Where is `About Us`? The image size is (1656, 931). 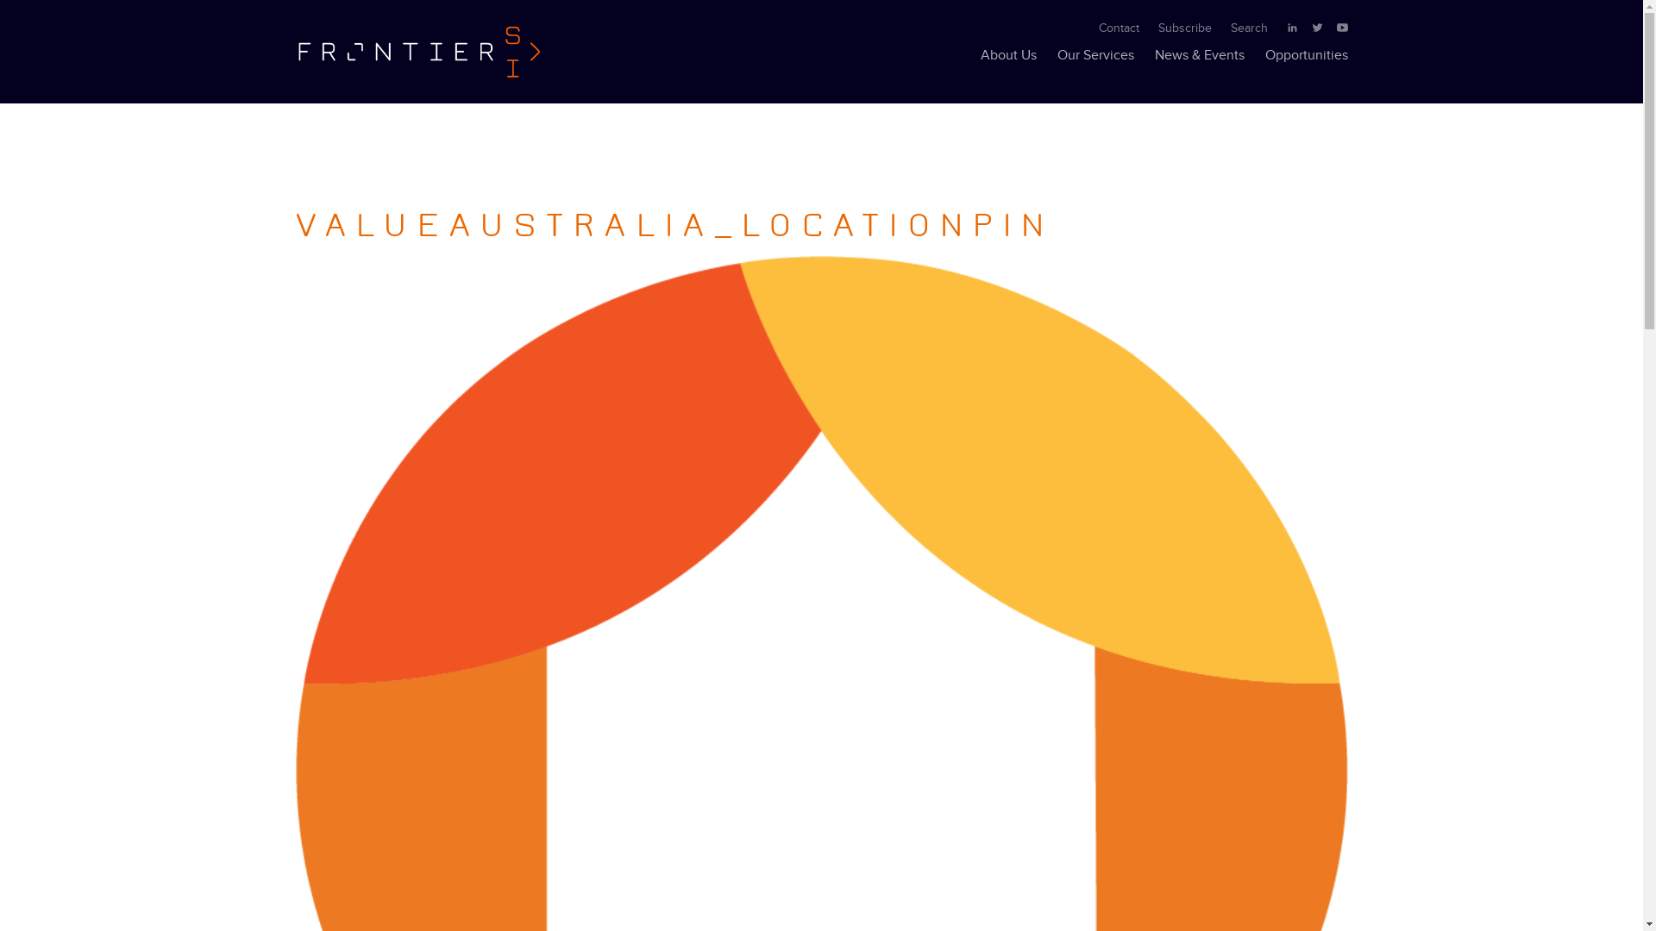
About Us is located at coordinates (1007, 55).